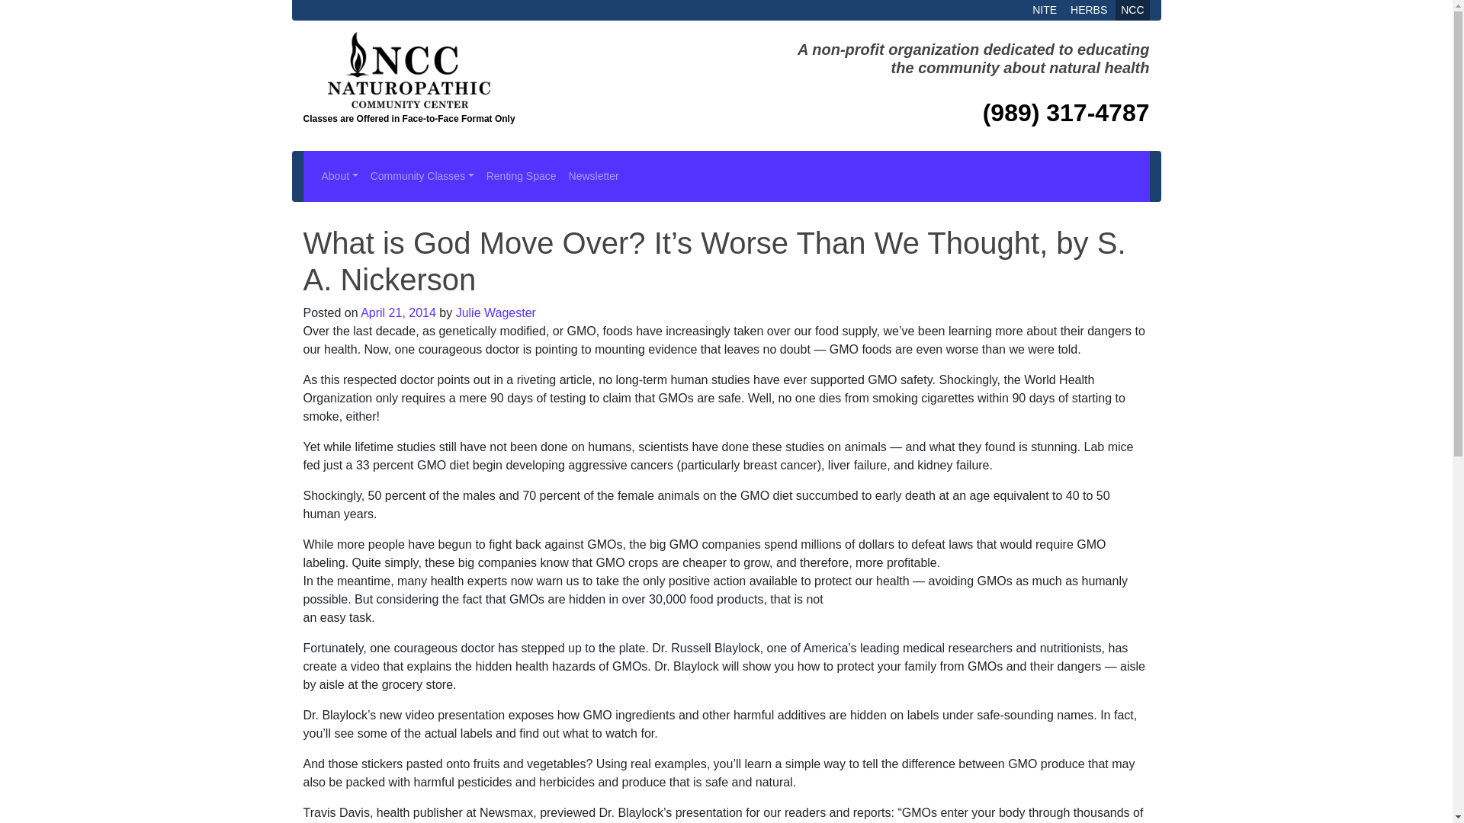 This screenshot has height=823, width=1464. Describe the element at coordinates (593, 177) in the screenshot. I see `Newsletter` at that location.